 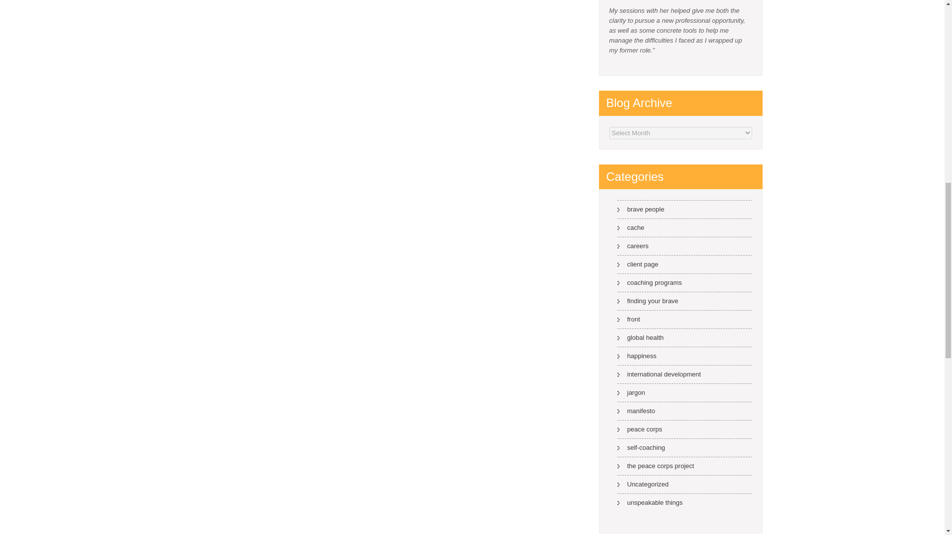 I want to click on global health, so click(x=640, y=337).